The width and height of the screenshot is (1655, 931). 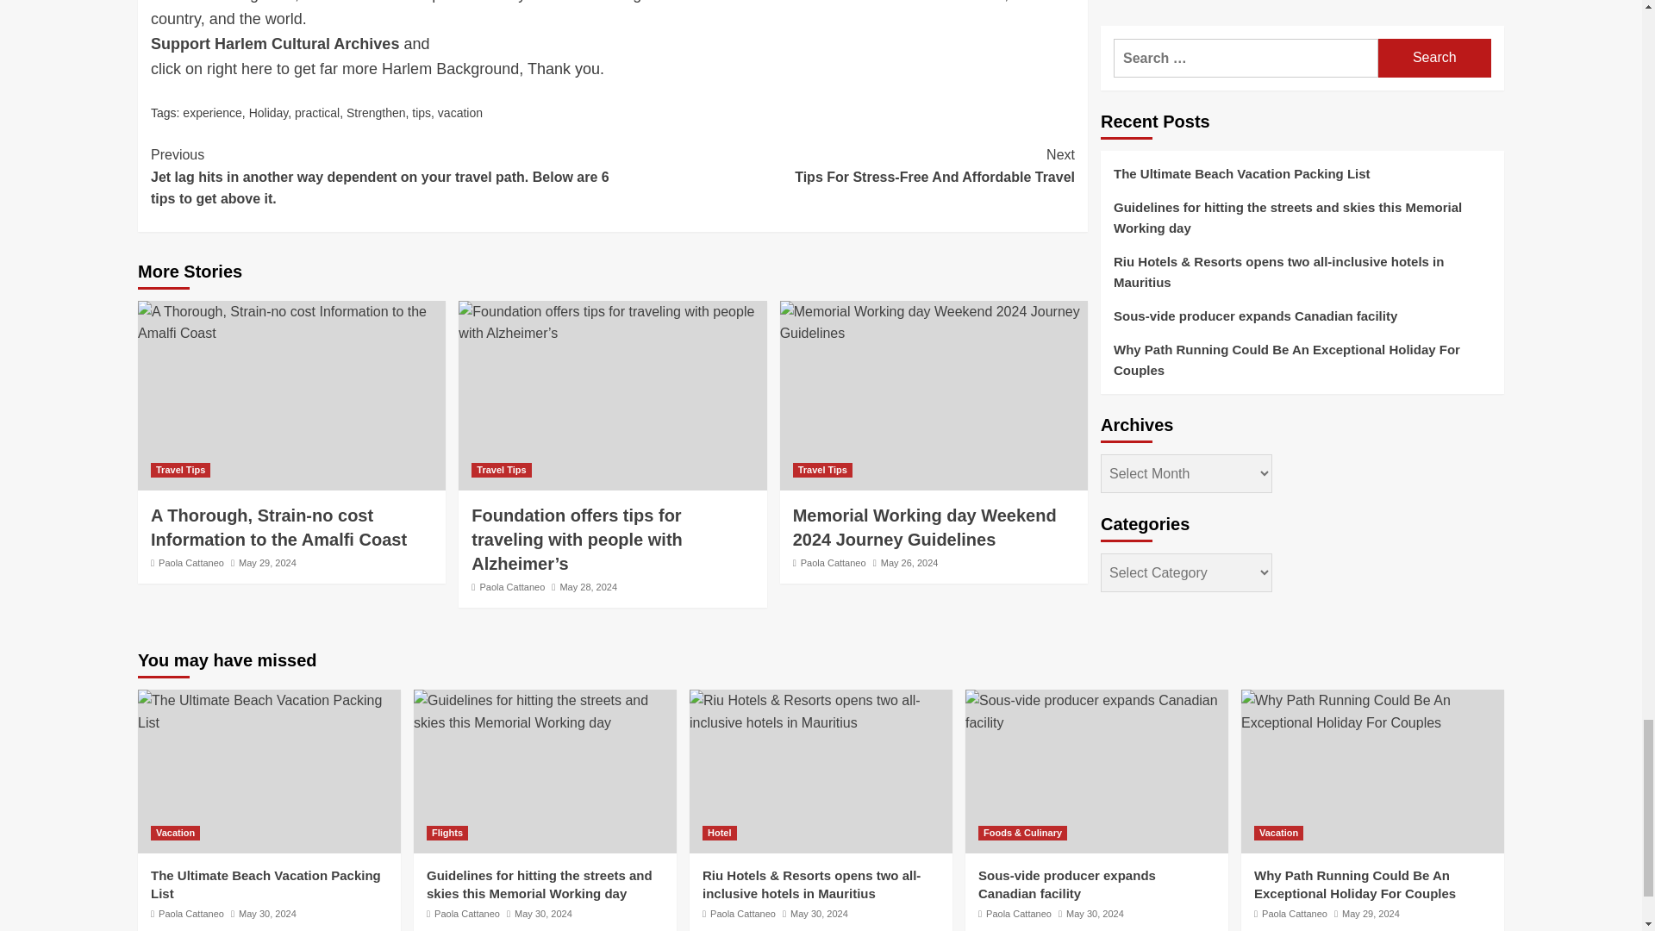 What do you see at coordinates (612, 41) in the screenshot?
I see `YouTube video player` at bounding box center [612, 41].